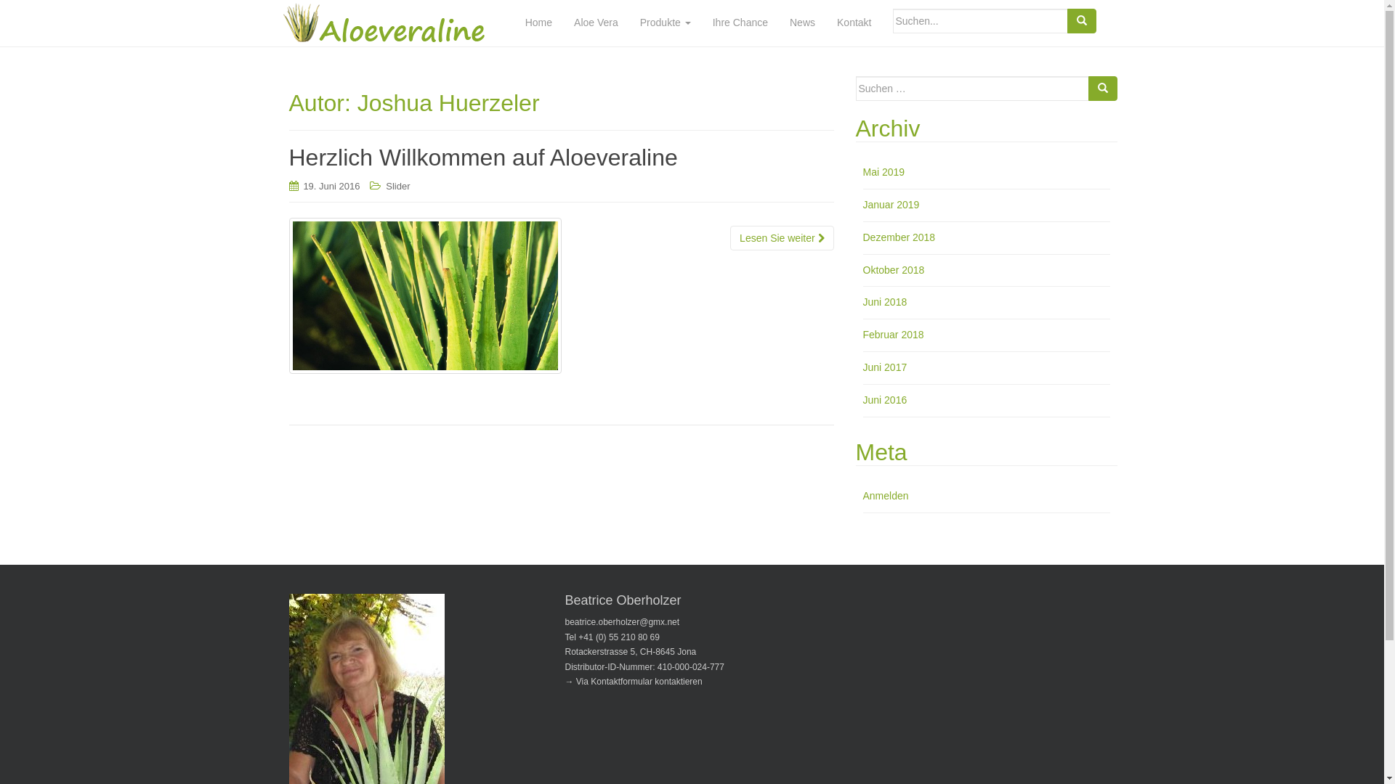 The width and height of the screenshot is (1395, 784). I want to click on beatrice.oberholzer@gmx.net, so click(623, 622).